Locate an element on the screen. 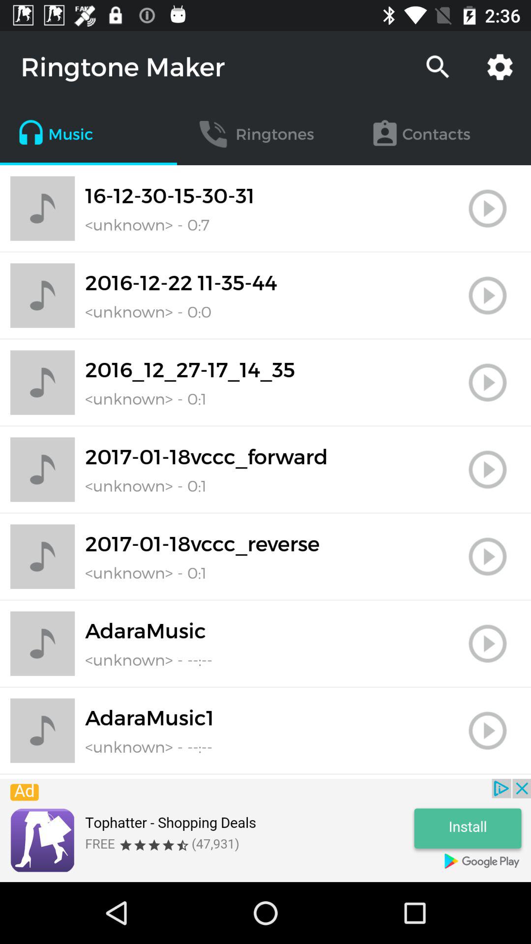 This screenshot has height=944, width=531. play button is located at coordinates (488, 731).